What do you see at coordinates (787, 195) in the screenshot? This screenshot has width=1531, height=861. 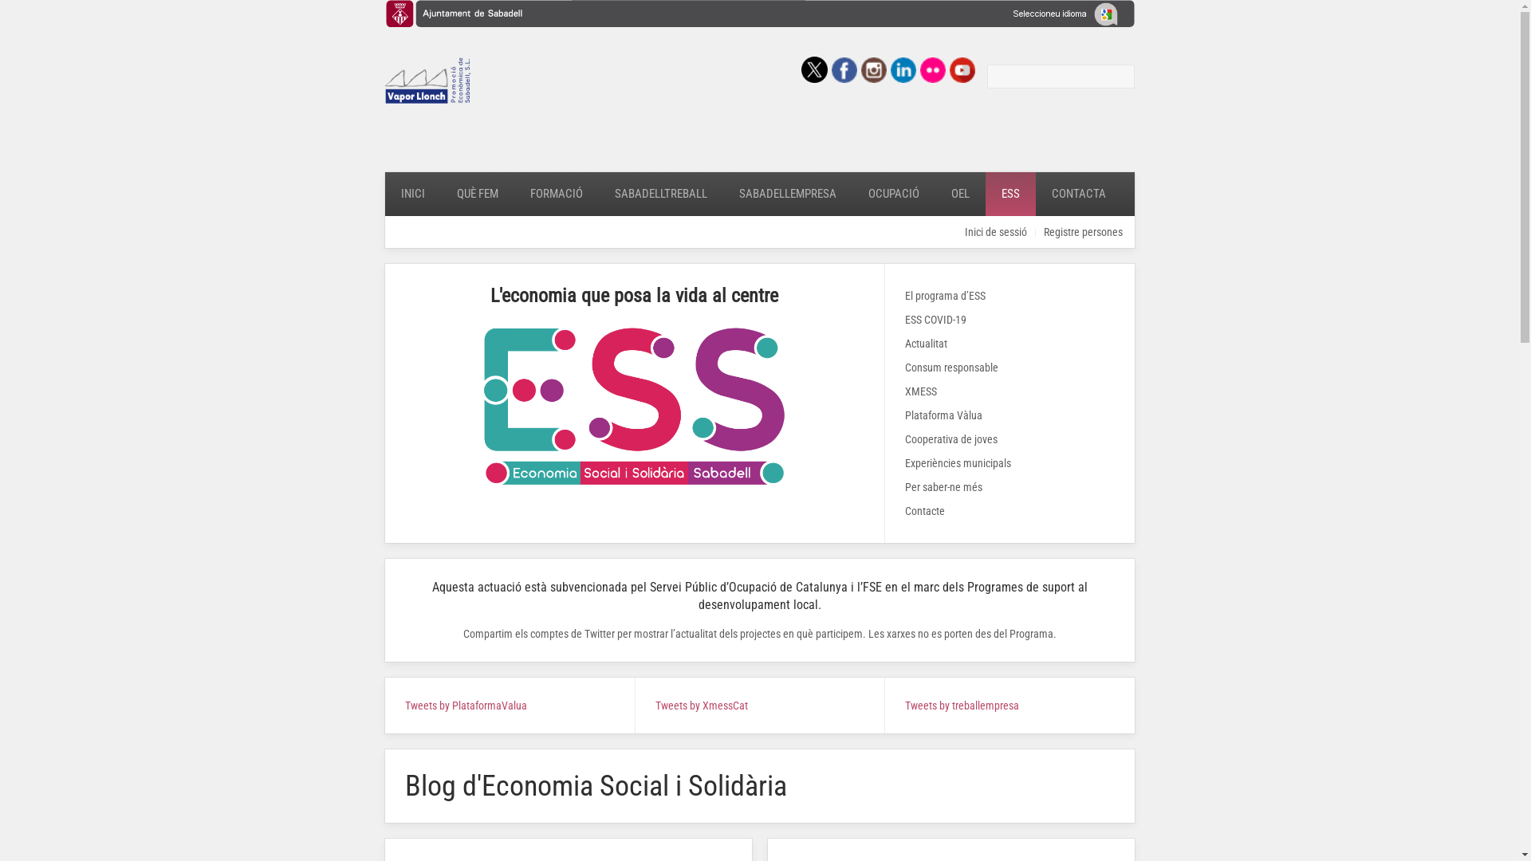 I see `SABADELLEMPRESA` at bounding box center [787, 195].